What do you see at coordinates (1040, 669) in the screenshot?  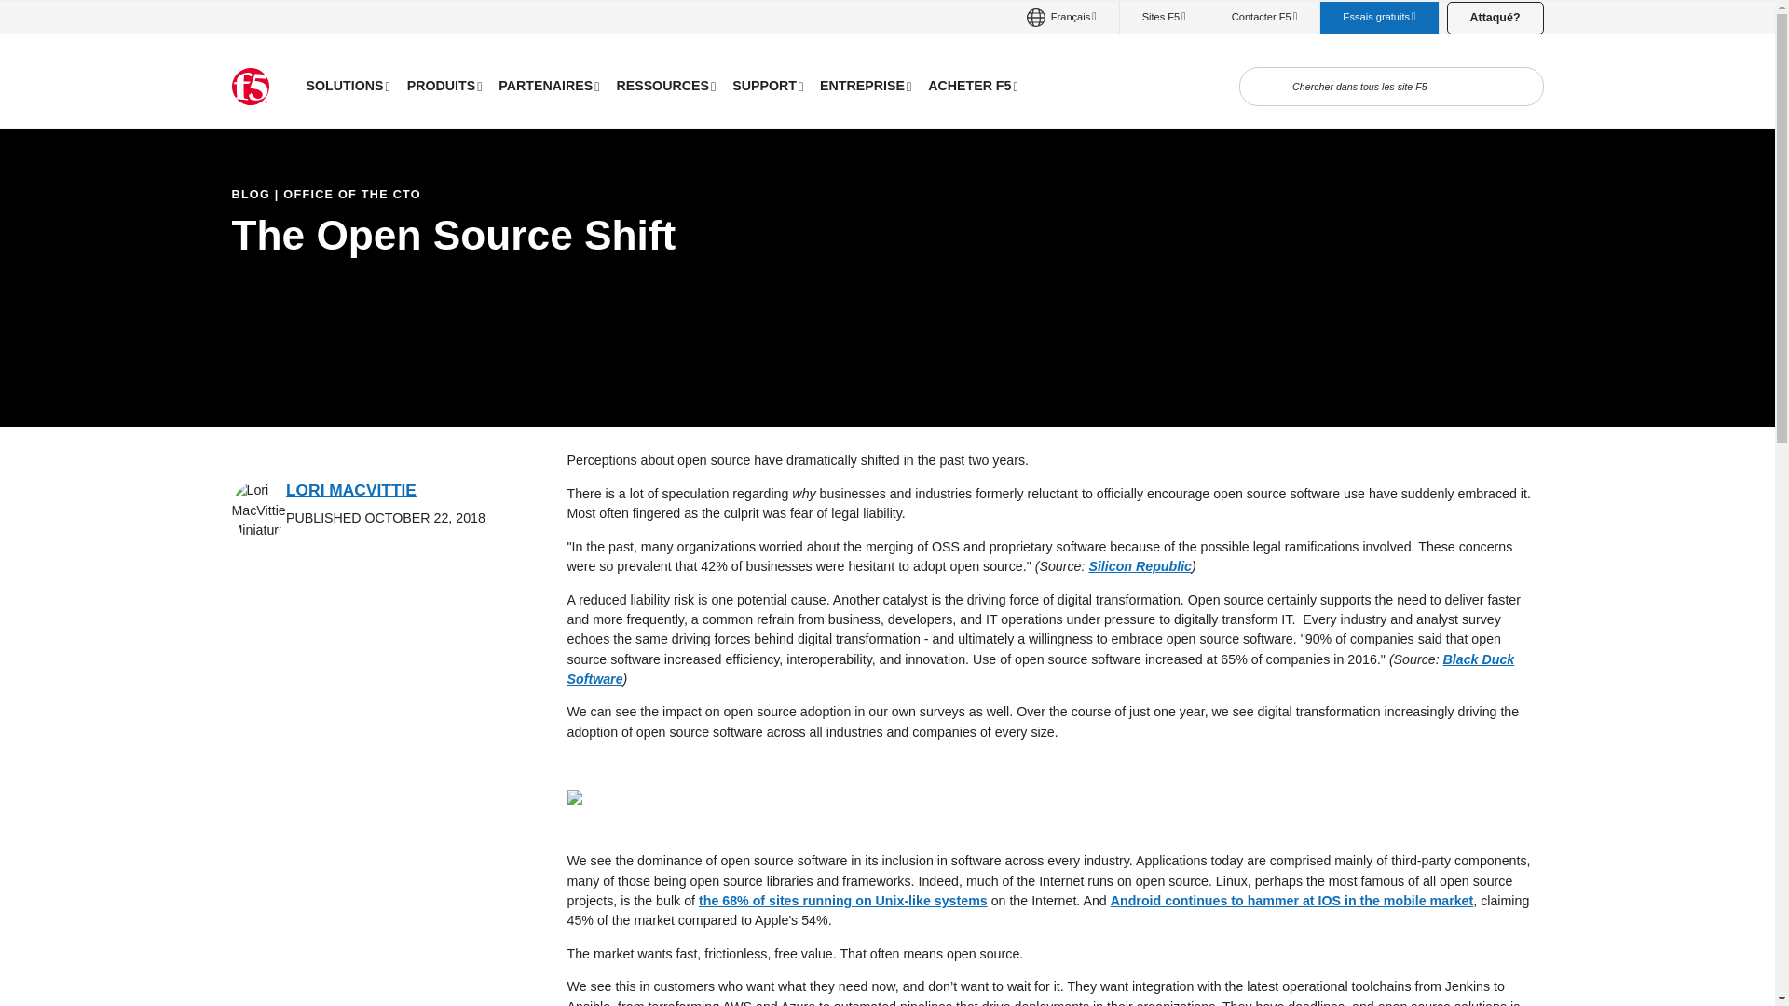 I see `Black Duck Software` at bounding box center [1040, 669].